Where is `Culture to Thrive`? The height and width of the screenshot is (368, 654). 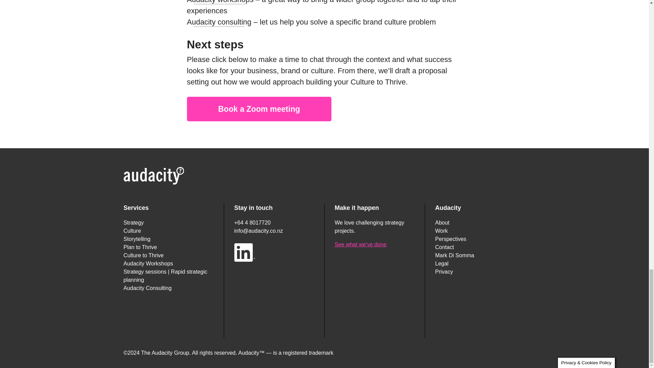
Culture to Thrive is located at coordinates (143, 255).